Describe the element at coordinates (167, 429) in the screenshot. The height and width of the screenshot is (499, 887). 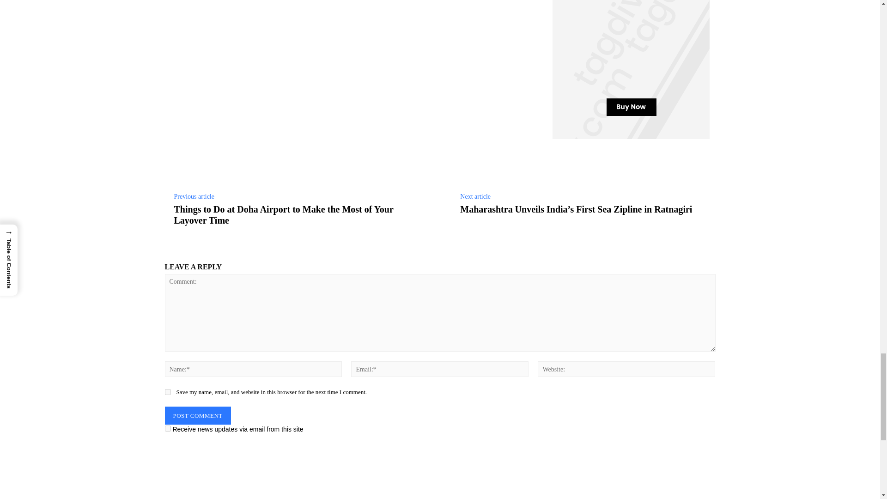
I see `1` at that location.